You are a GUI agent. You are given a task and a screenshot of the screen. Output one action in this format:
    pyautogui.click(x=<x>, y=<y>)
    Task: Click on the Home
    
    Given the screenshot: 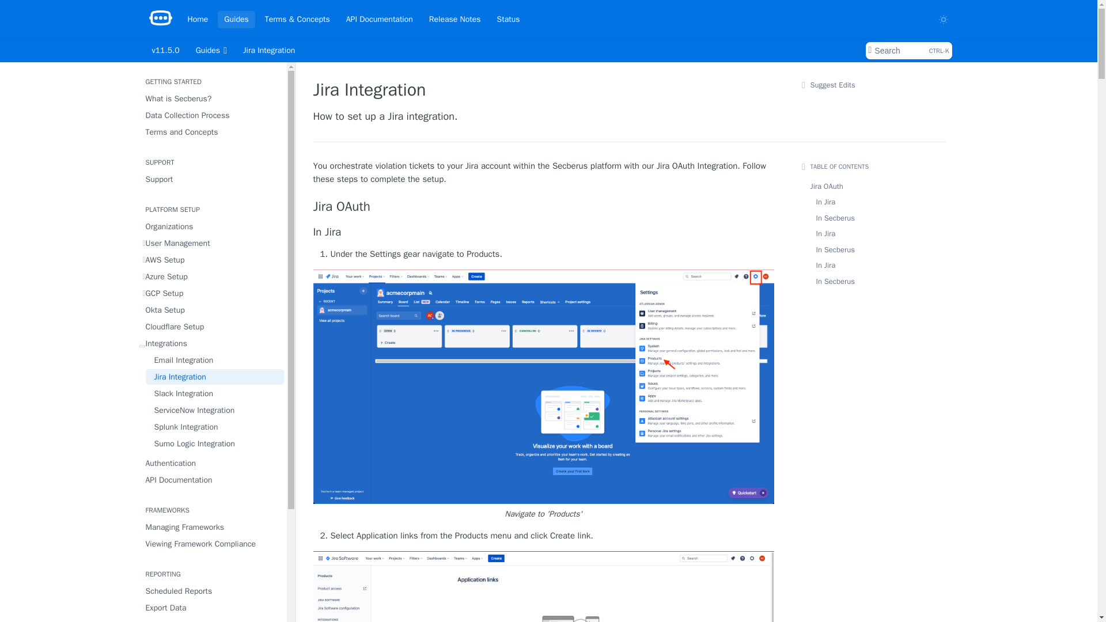 What is the action you would take?
    pyautogui.click(x=908, y=51)
    